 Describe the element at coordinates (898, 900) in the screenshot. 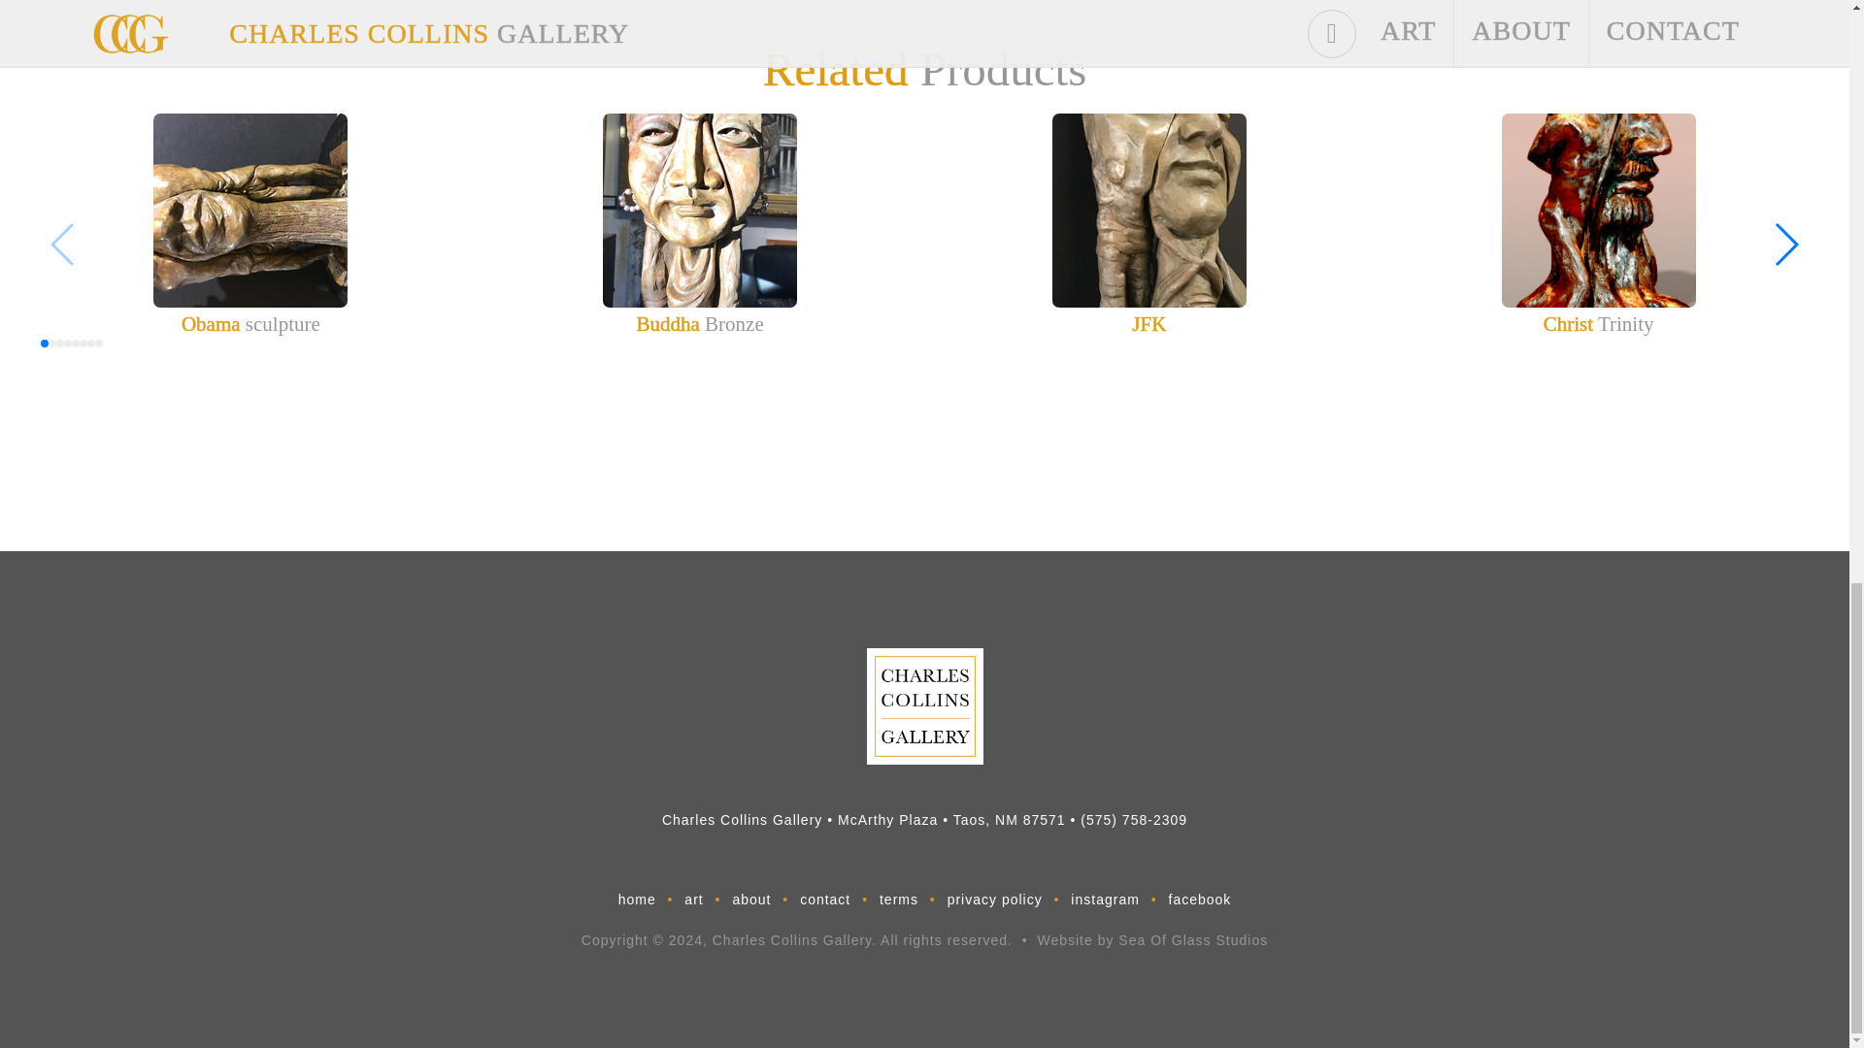

I see `terms` at that location.